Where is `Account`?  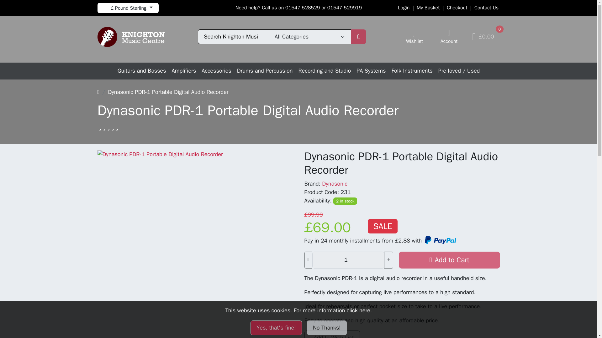
Account is located at coordinates (449, 37).